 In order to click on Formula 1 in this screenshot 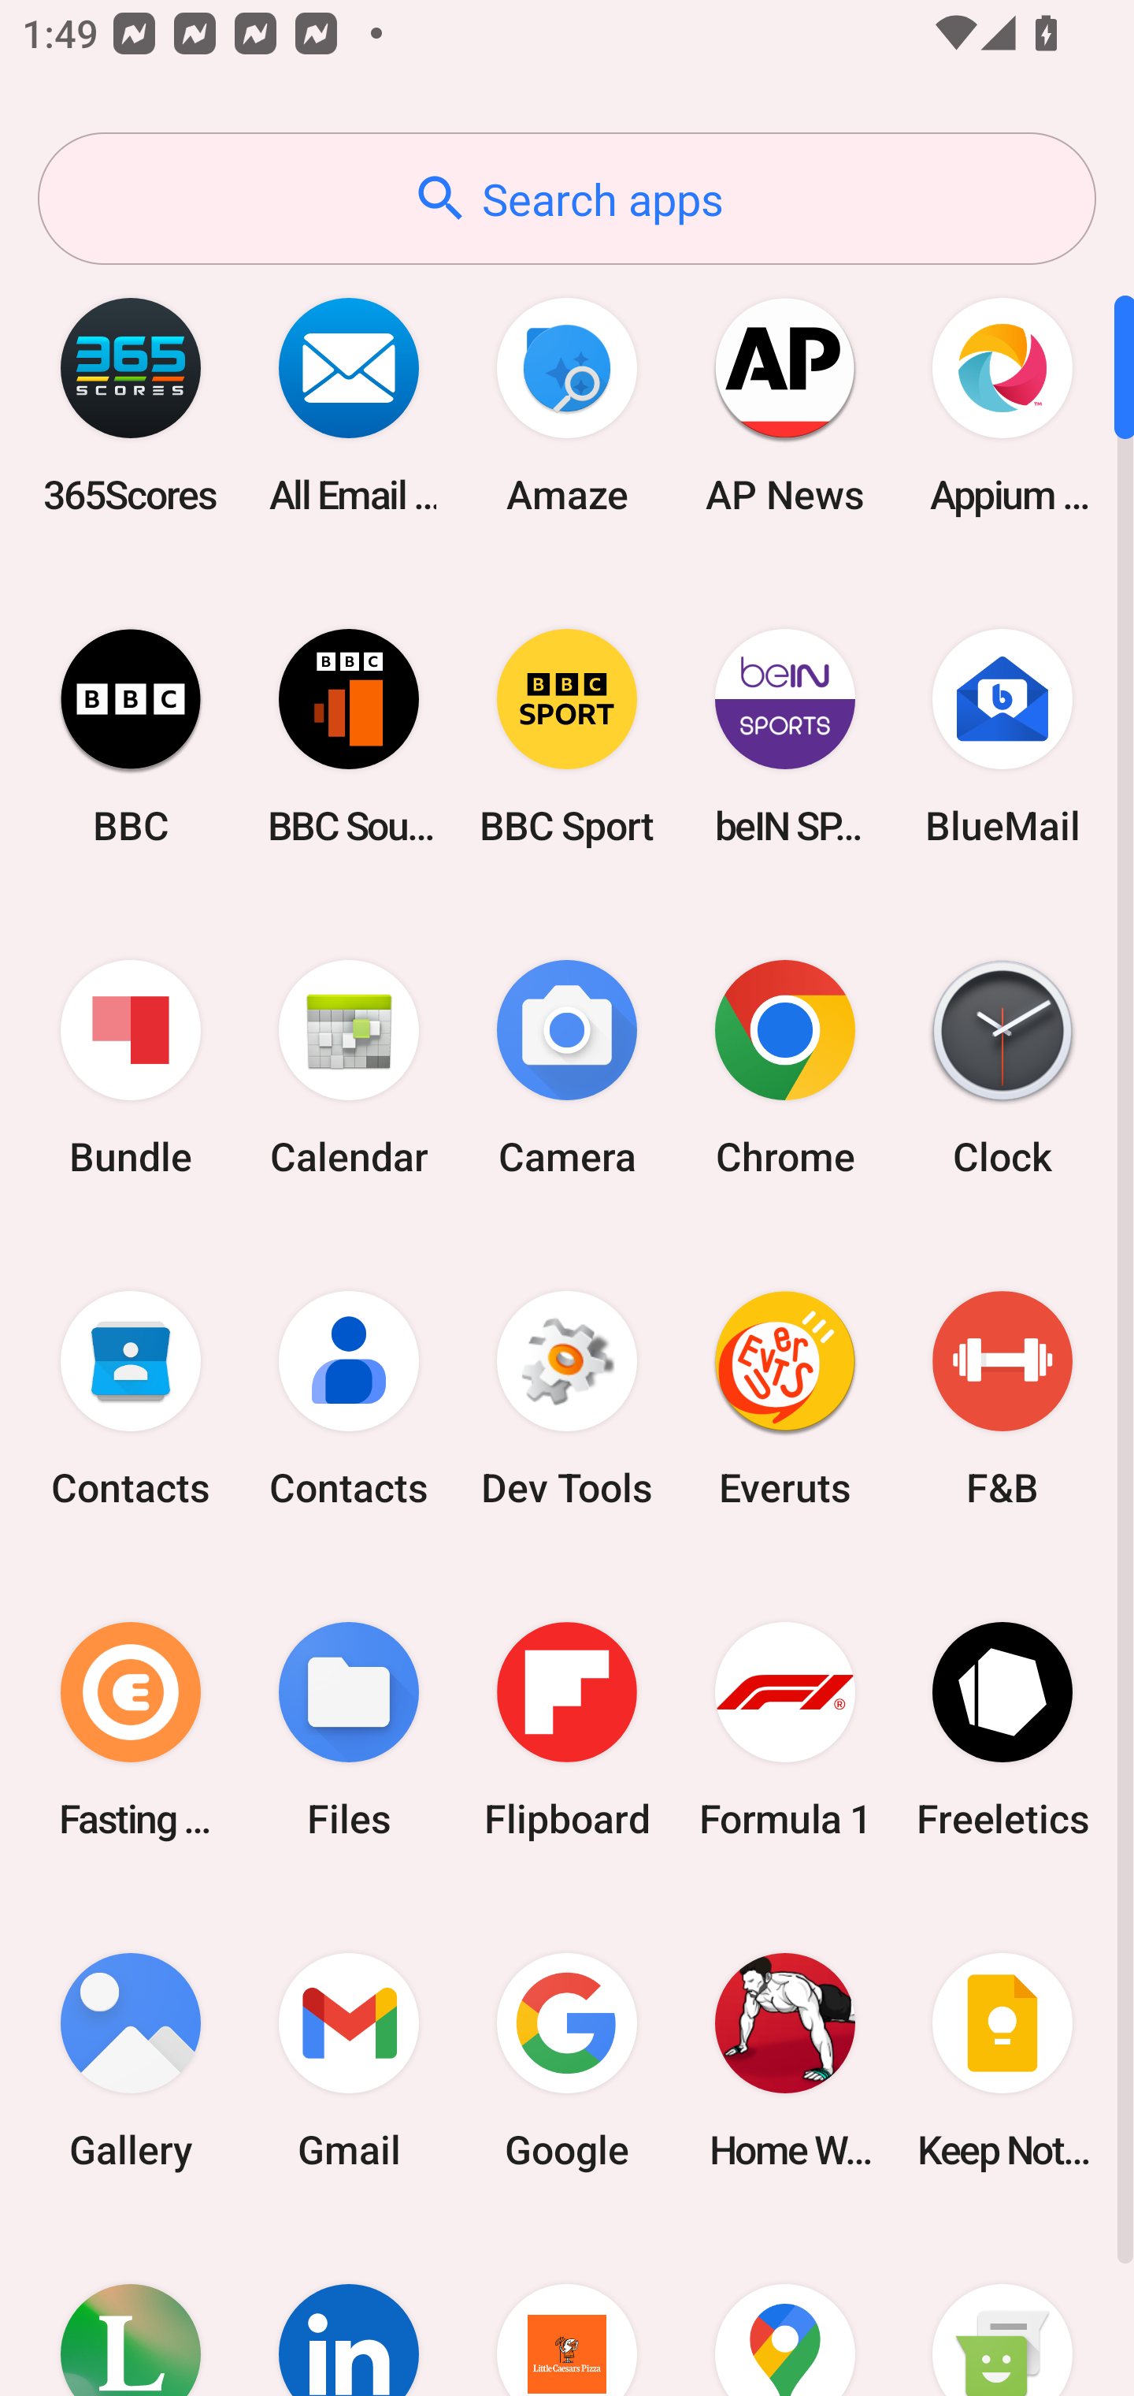, I will do `click(784, 1729)`.